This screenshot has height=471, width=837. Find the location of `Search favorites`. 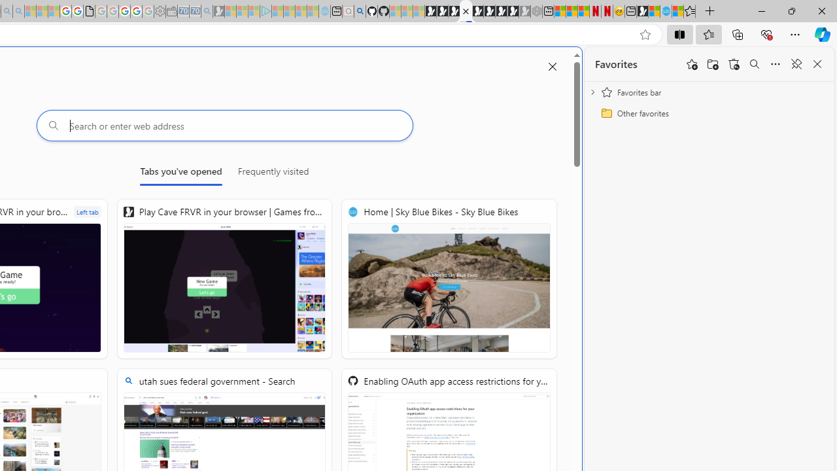

Search favorites is located at coordinates (755, 64).